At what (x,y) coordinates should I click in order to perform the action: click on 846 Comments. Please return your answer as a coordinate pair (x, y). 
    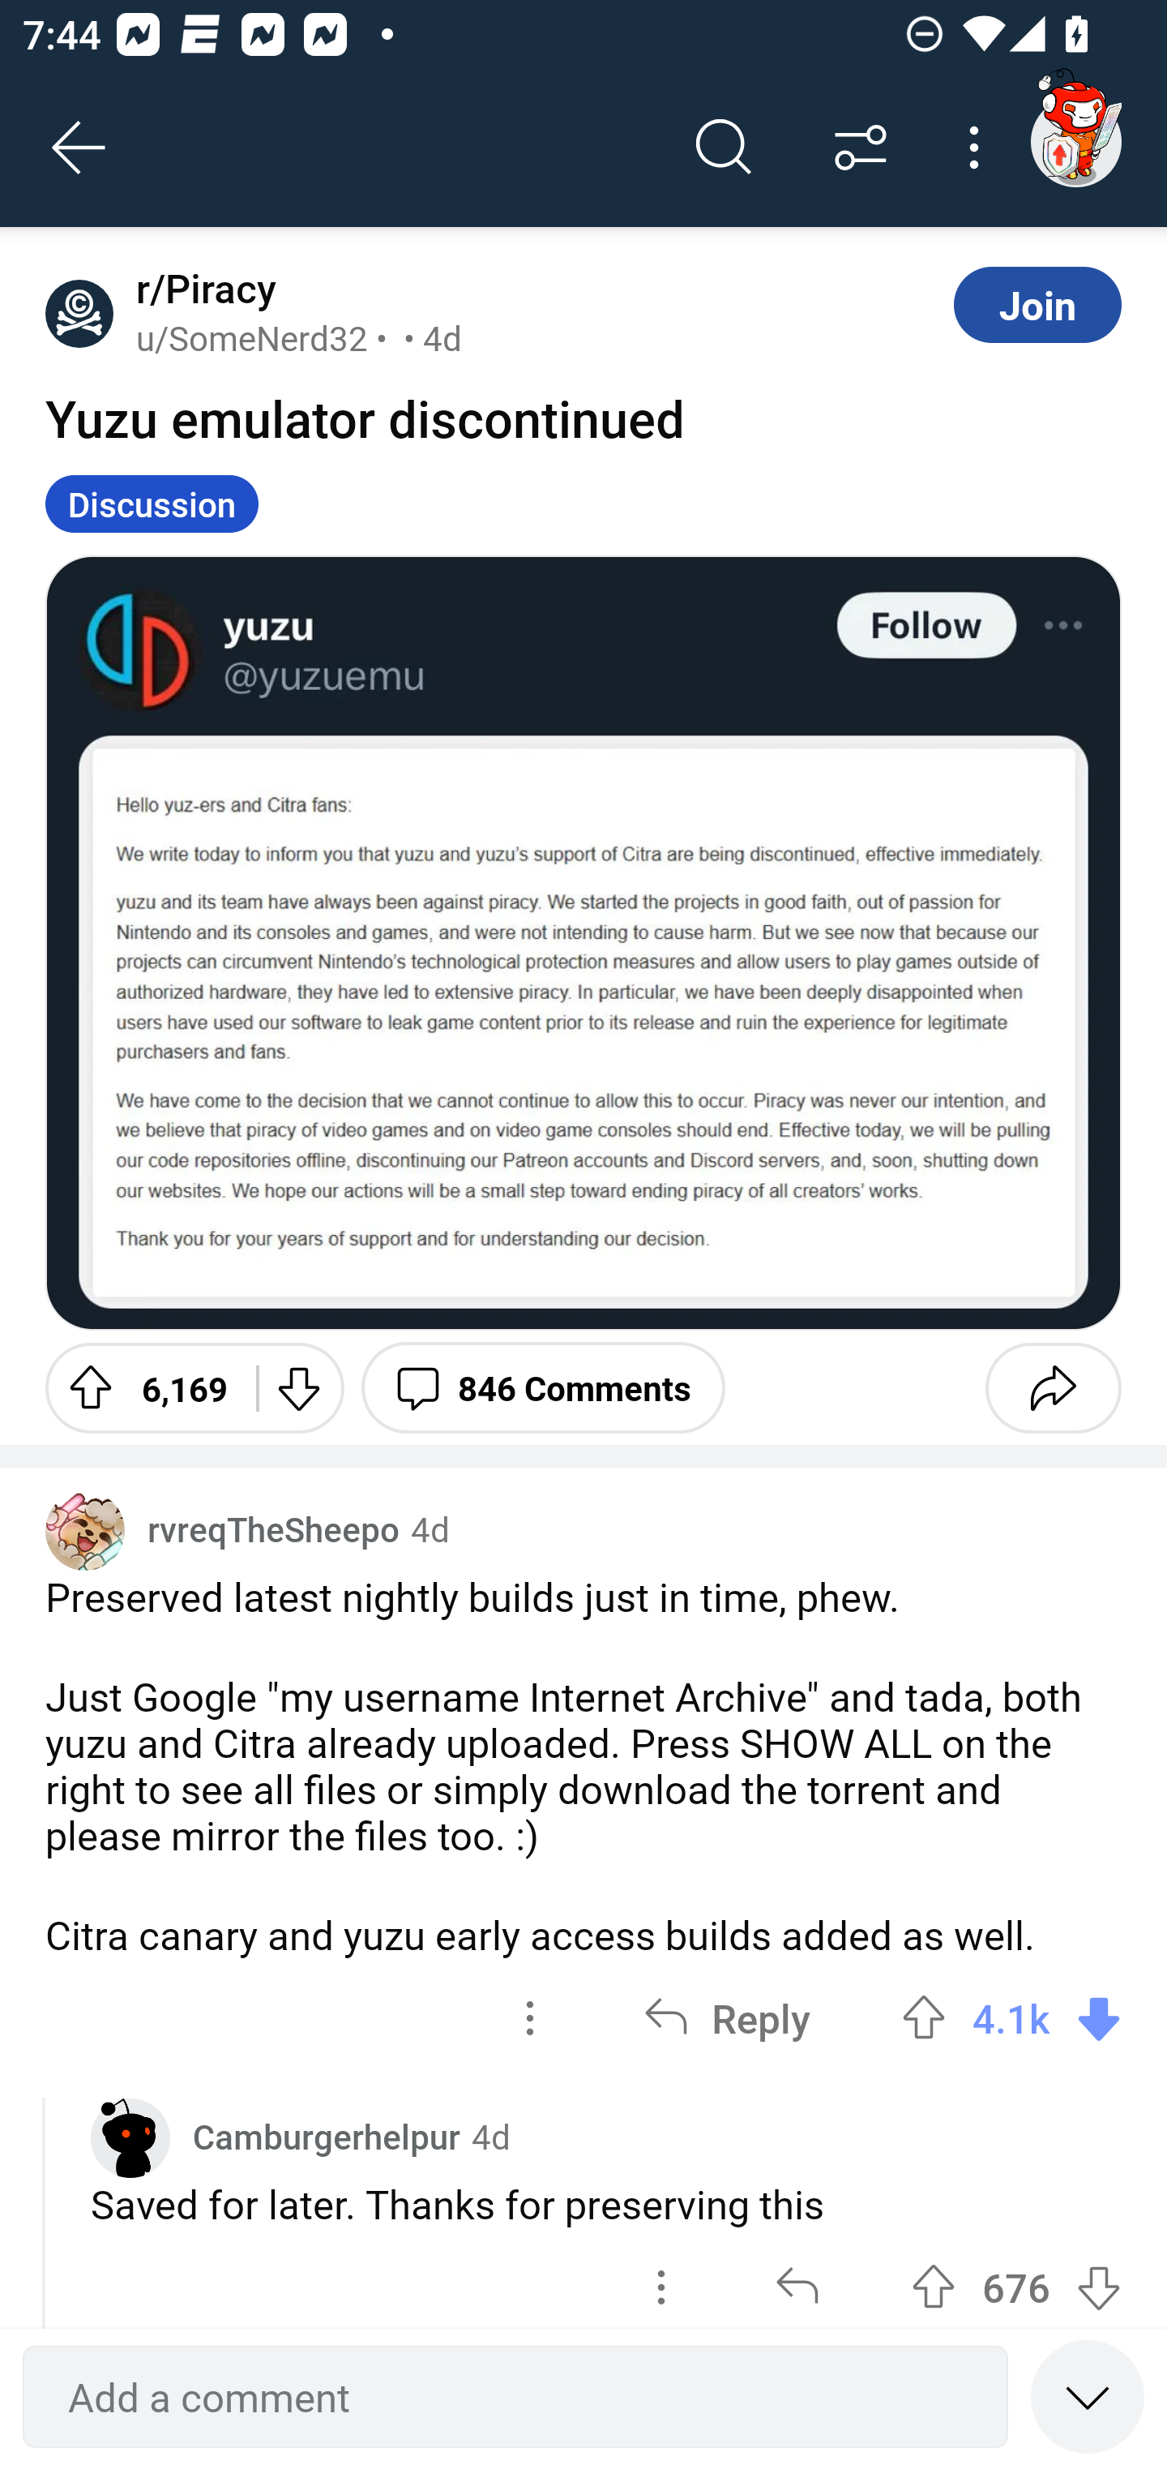
    Looking at the image, I should click on (543, 1387).